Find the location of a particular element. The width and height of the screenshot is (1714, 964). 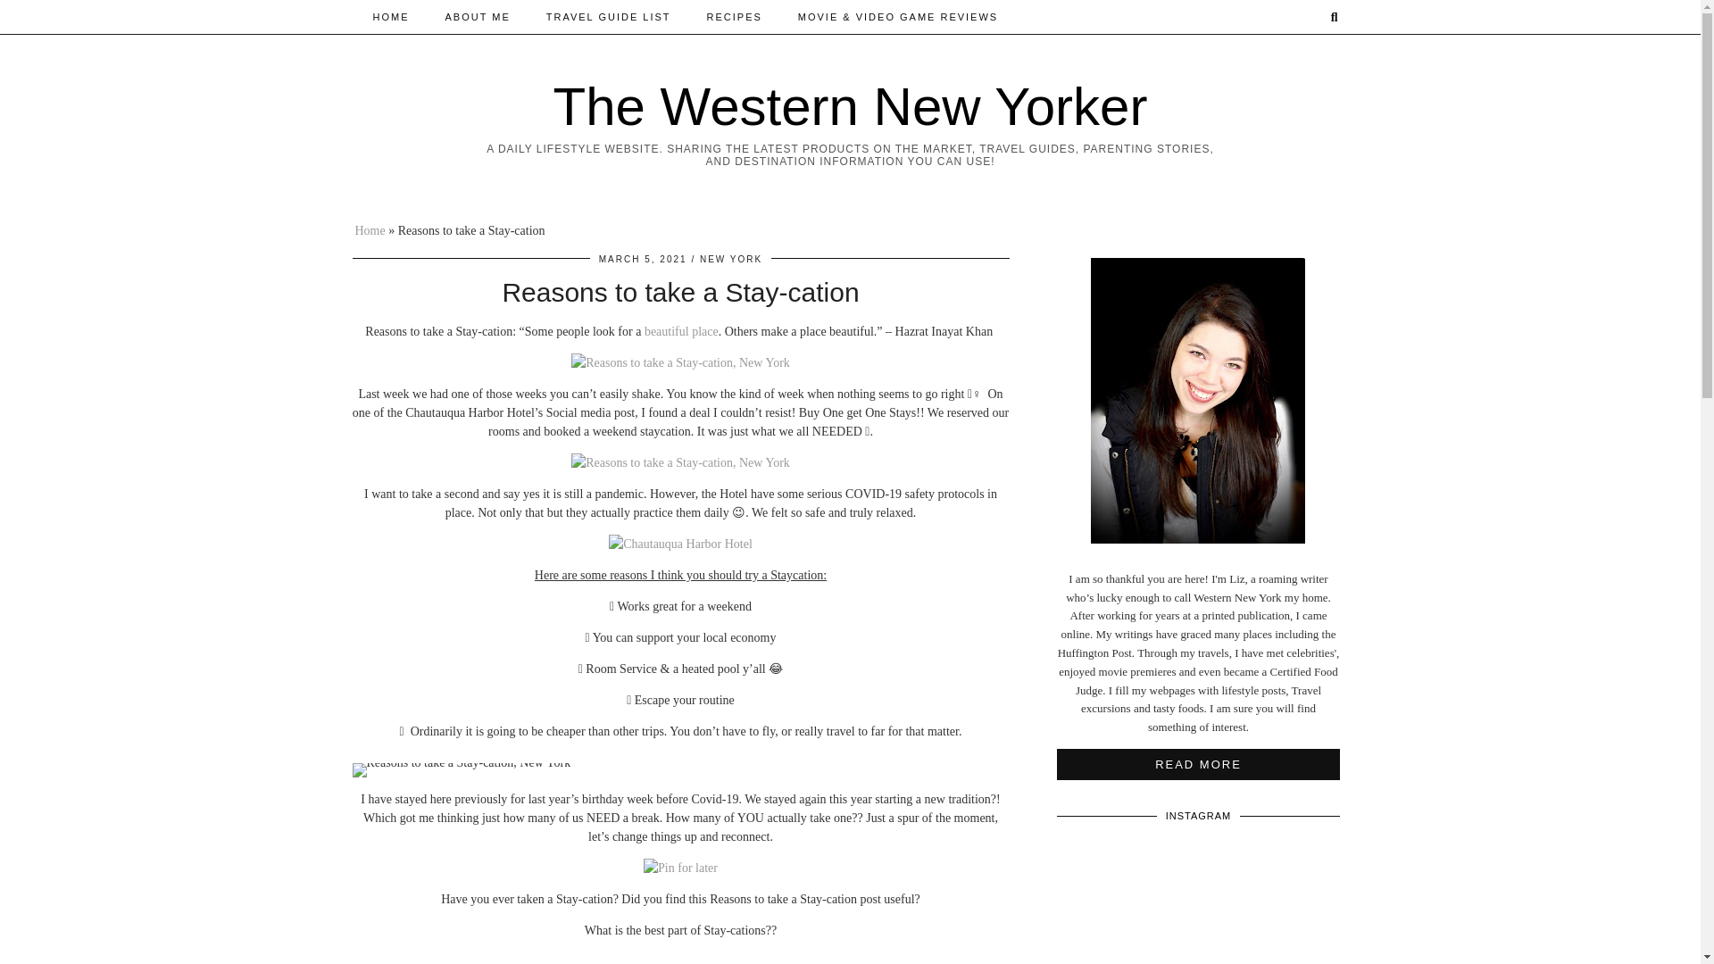

The Western New Yorker is located at coordinates (851, 107).